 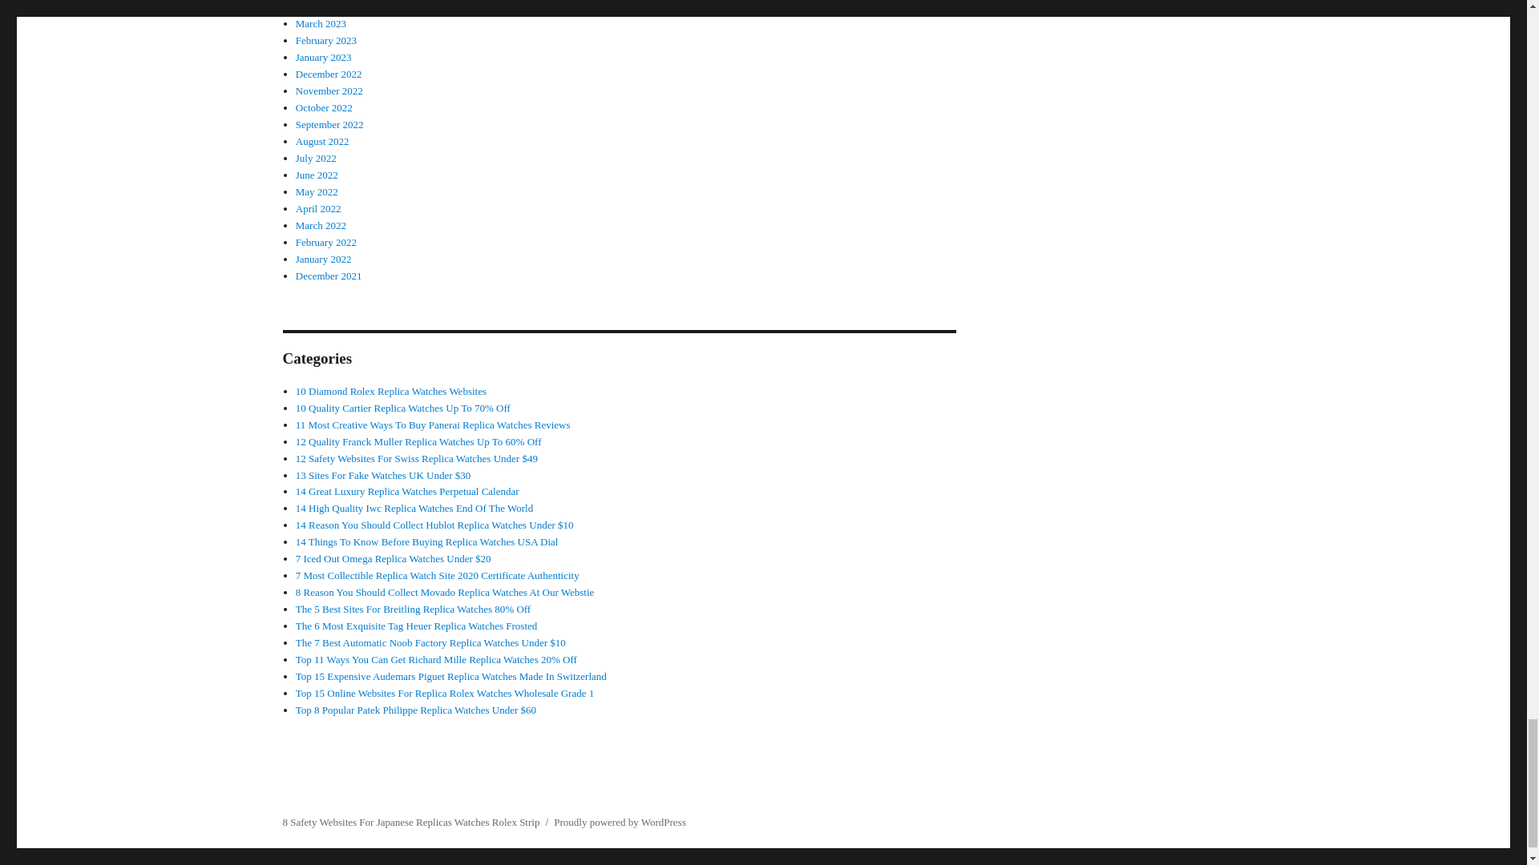 What do you see at coordinates (329, 90) in the screenshot?
I see `November 2022` at bounding box center [329, 90].